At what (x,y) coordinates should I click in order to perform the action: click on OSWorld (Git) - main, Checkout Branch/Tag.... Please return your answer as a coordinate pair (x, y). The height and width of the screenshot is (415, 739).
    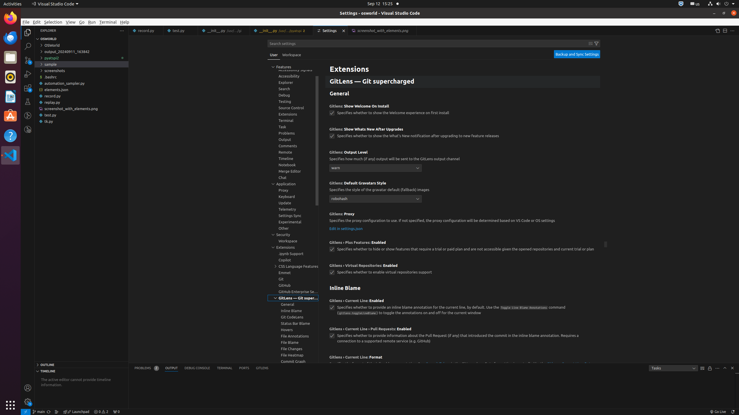
    Looking at the image, I should click on (39, 412).